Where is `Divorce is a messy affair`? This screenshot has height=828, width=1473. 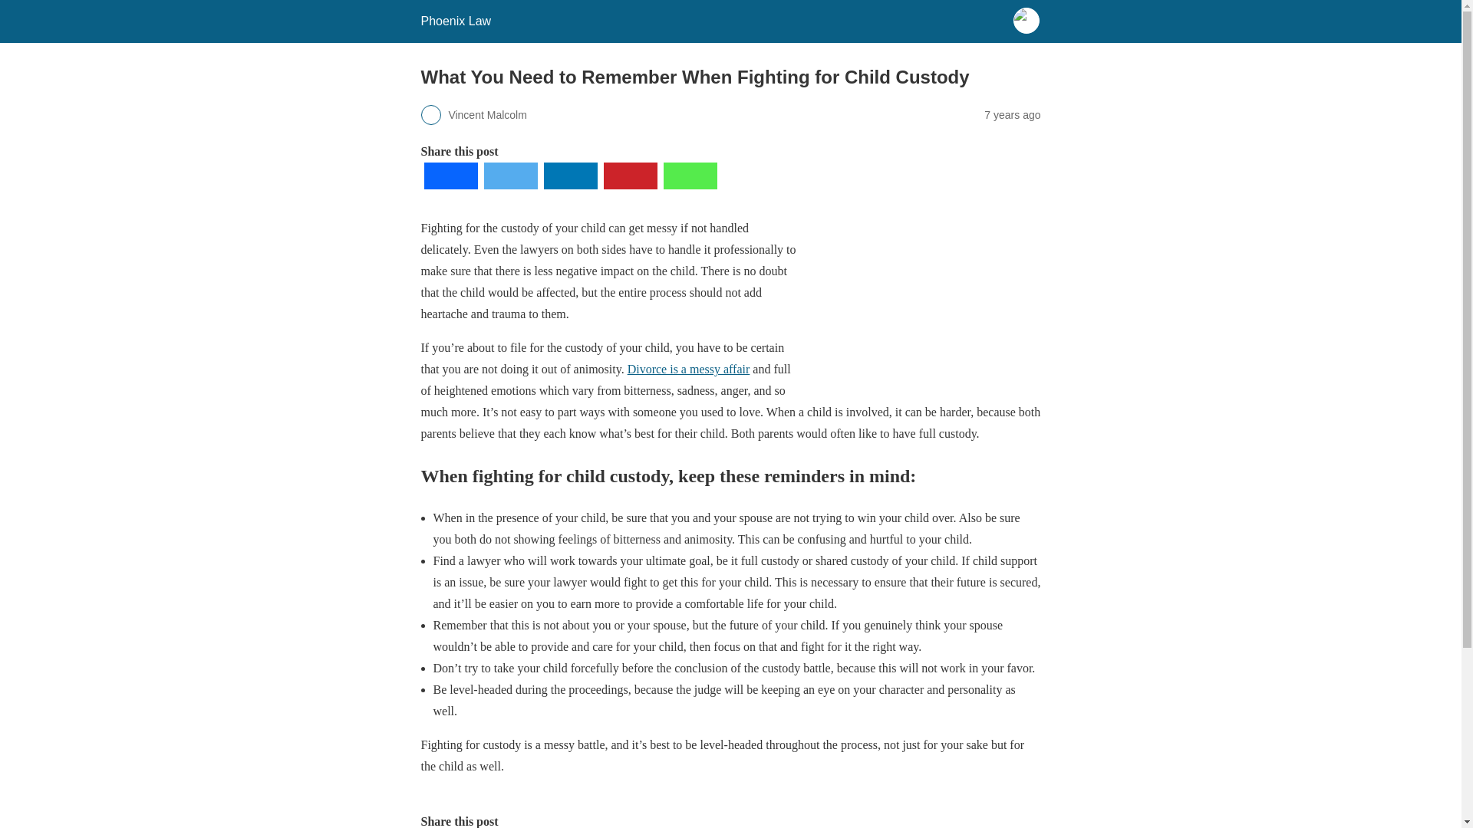
Divorce is a messy affair is located at coordinates (688, 370).